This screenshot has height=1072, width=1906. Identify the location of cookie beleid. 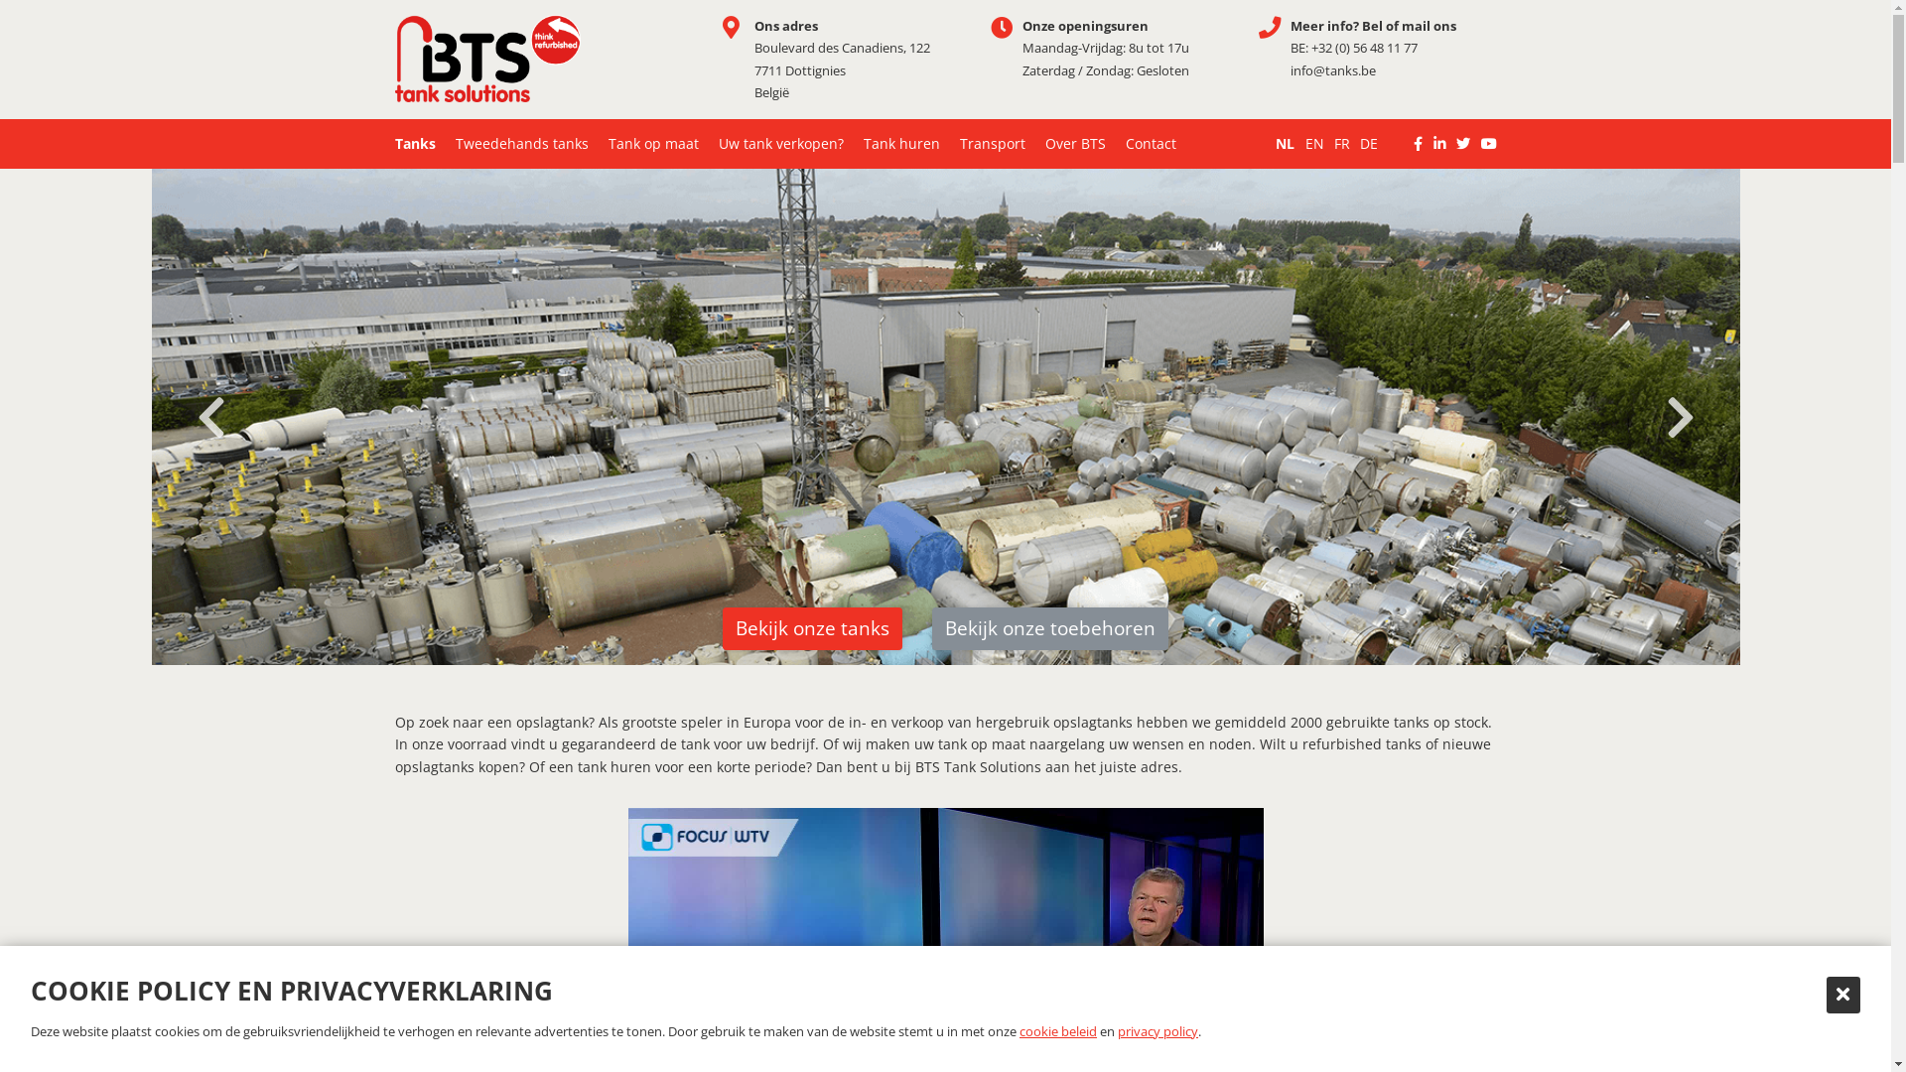
(1058, 1031).